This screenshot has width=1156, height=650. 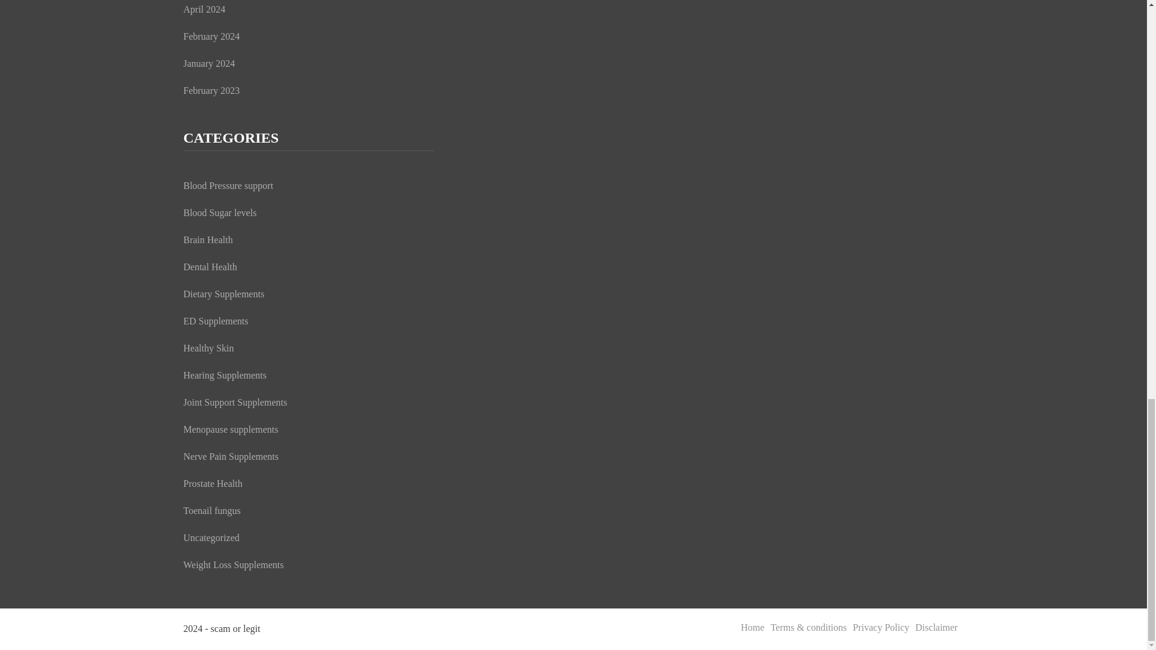 I want to click on Dietary Supplements, so click(x=223, y=294).